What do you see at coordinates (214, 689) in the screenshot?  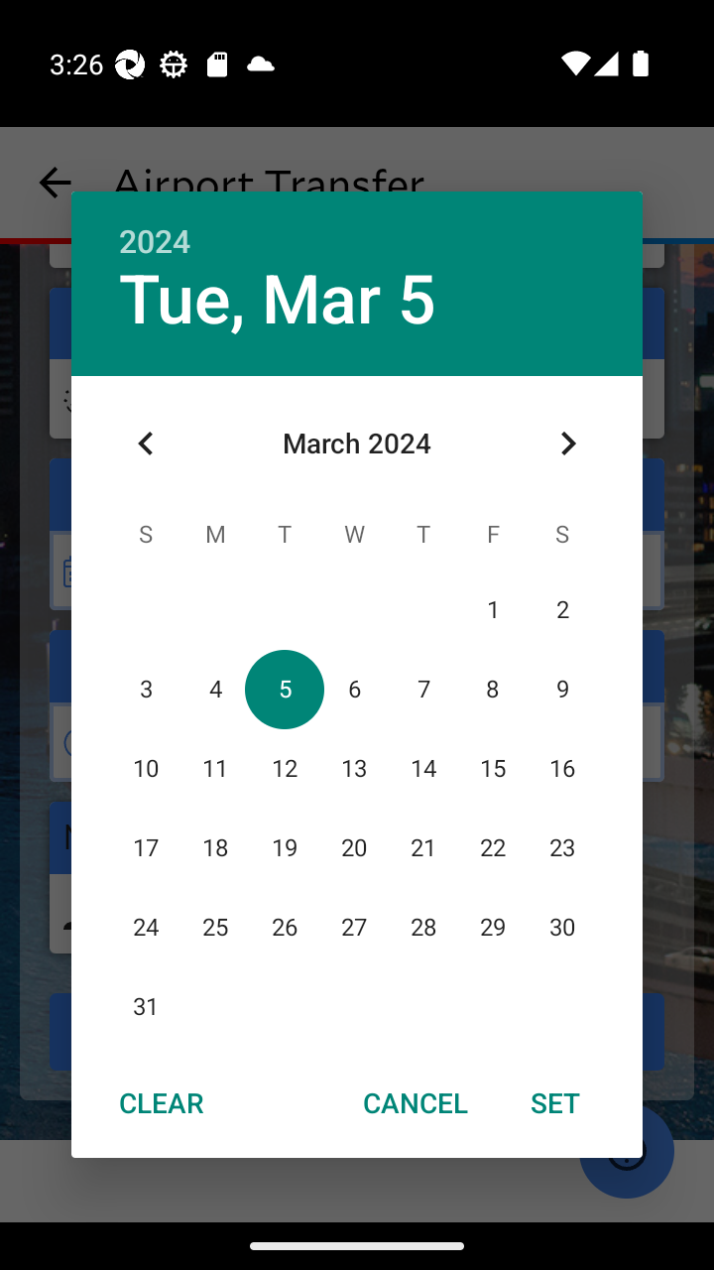 I see `4 04 March 2024` at bounding box center [214, 689].